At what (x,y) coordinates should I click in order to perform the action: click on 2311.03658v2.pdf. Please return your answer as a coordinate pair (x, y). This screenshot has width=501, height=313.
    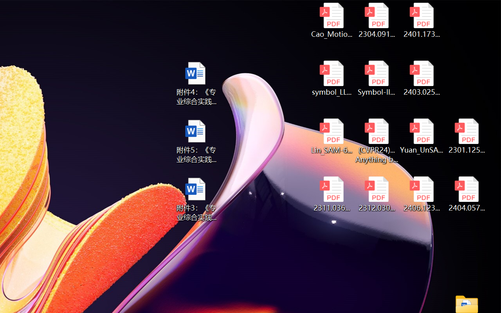
    Looking at the image, I should click on (331, 194).